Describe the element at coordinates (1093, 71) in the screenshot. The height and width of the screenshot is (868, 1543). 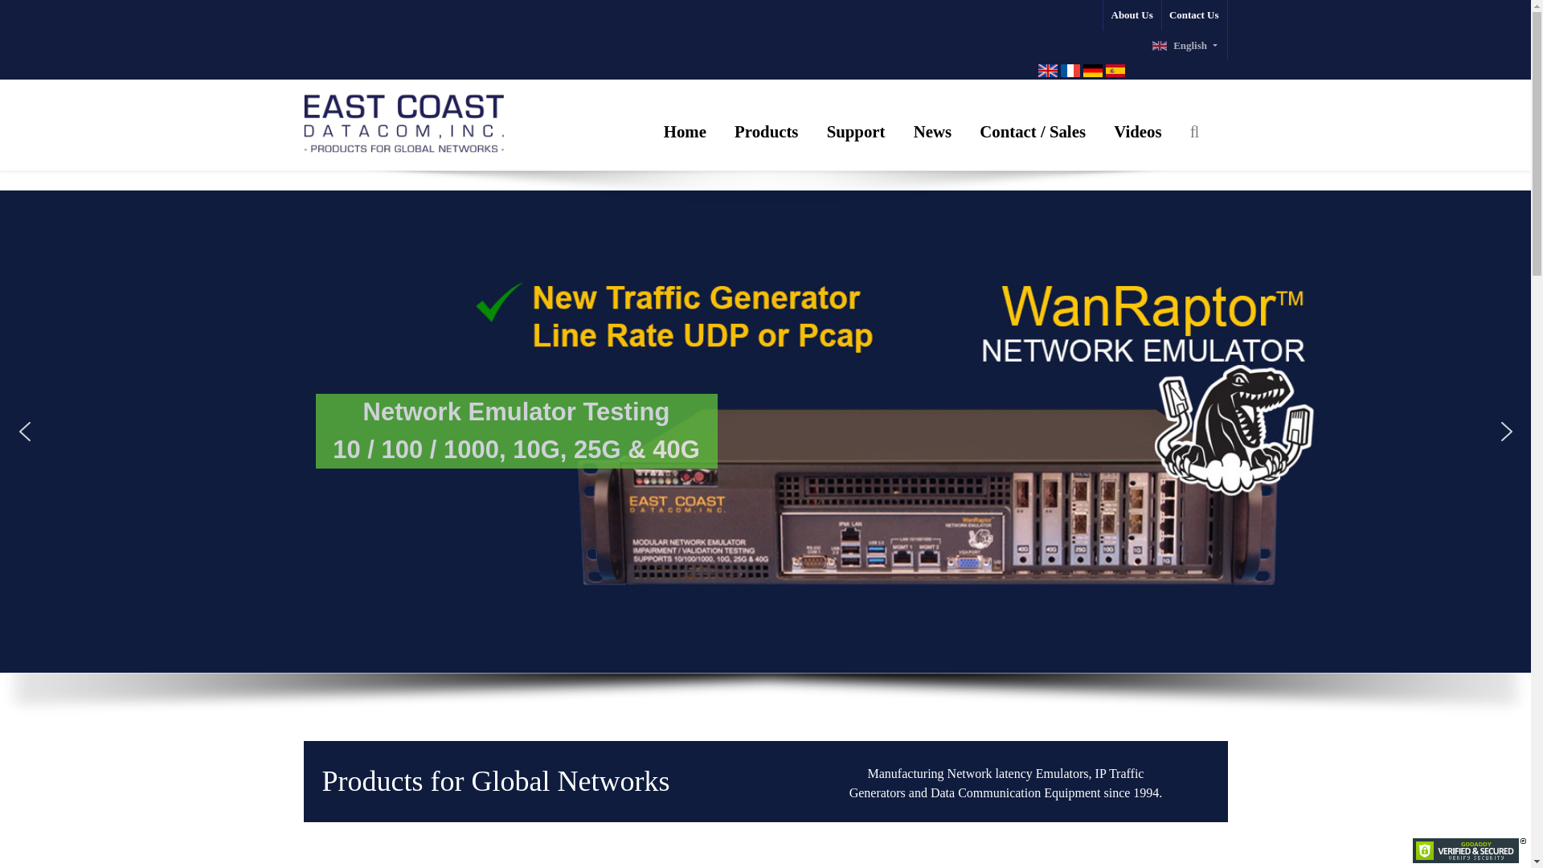
I see `German` at that location.